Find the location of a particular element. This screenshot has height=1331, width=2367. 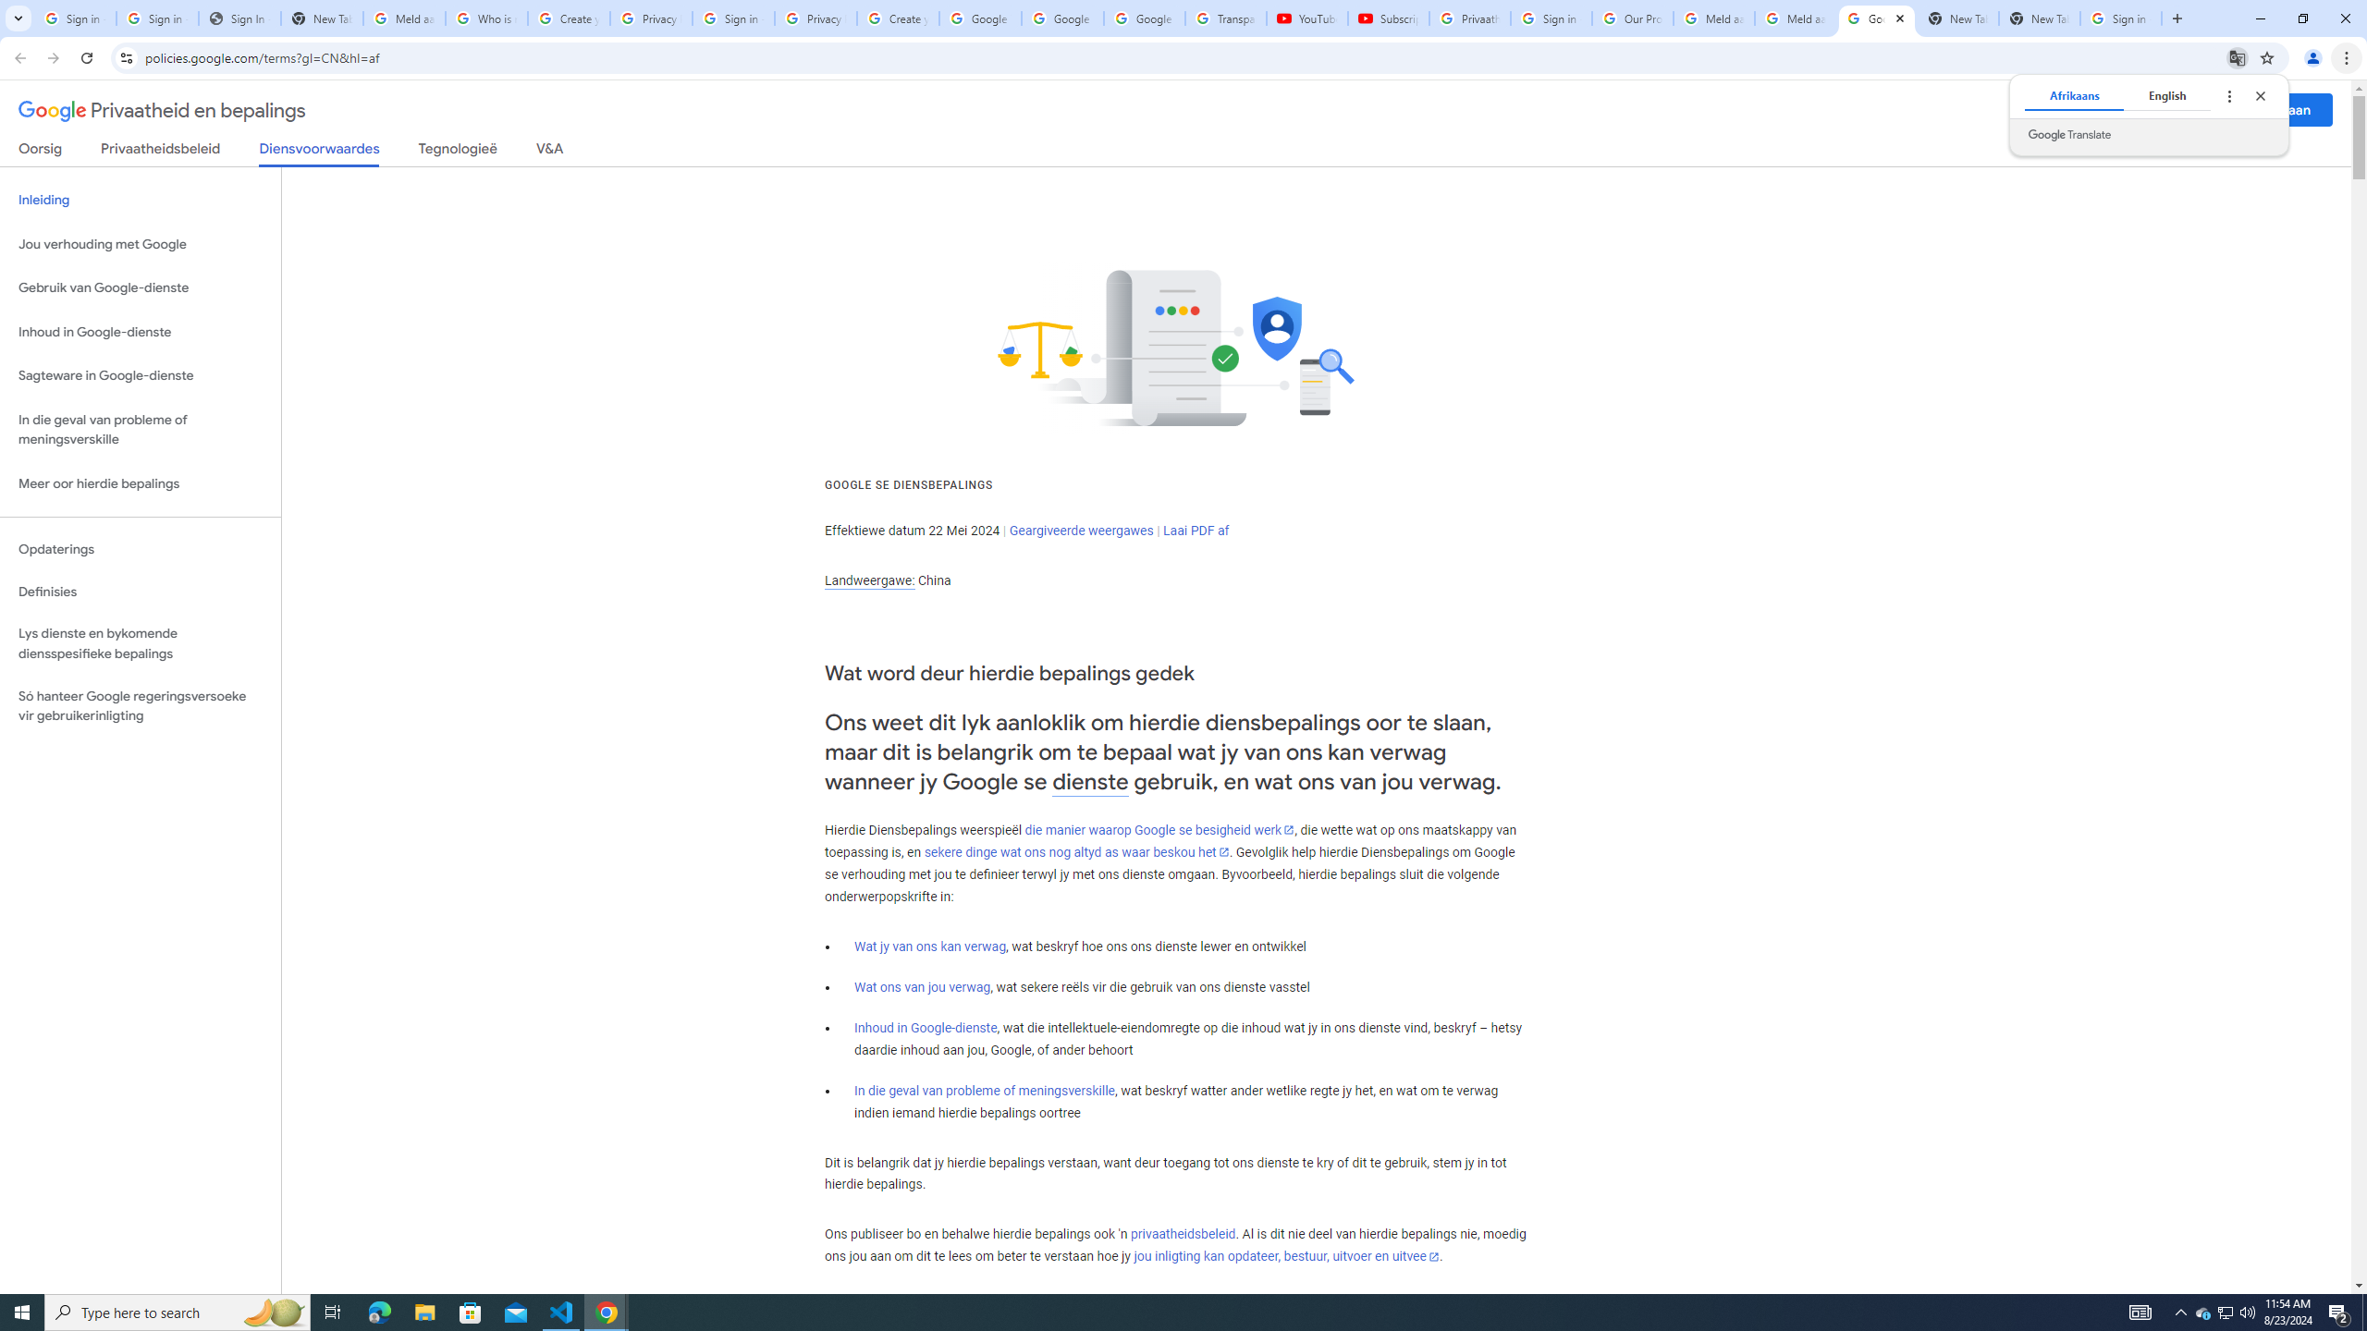

English is located at coordinates (2167, 95).